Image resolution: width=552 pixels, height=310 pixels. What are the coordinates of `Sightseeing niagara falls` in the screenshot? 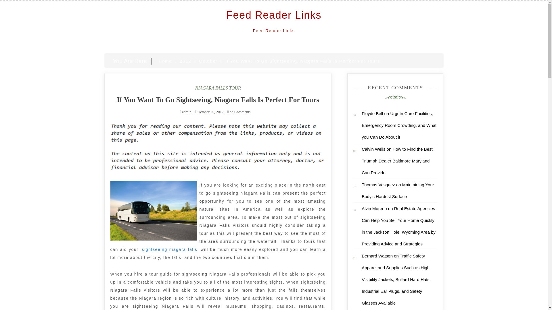 It's located at (169, 249).